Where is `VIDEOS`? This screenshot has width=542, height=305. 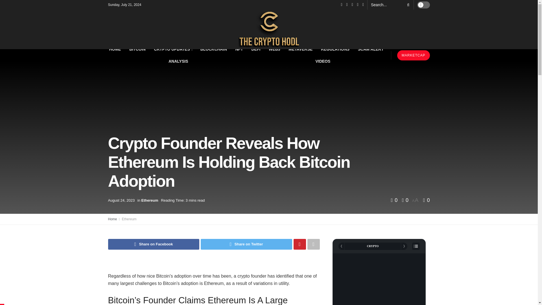 VIDEOS is located at coordinates (323, 61).